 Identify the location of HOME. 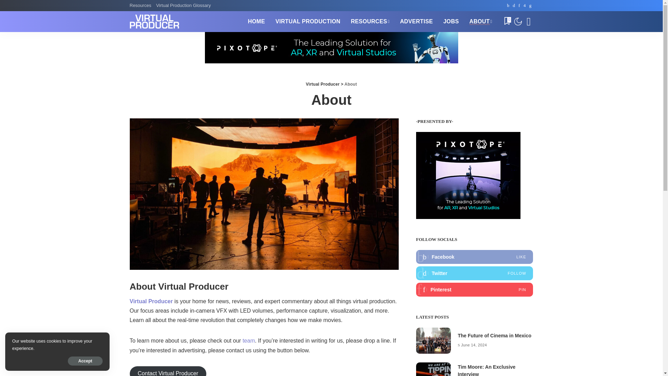
(256, 22).